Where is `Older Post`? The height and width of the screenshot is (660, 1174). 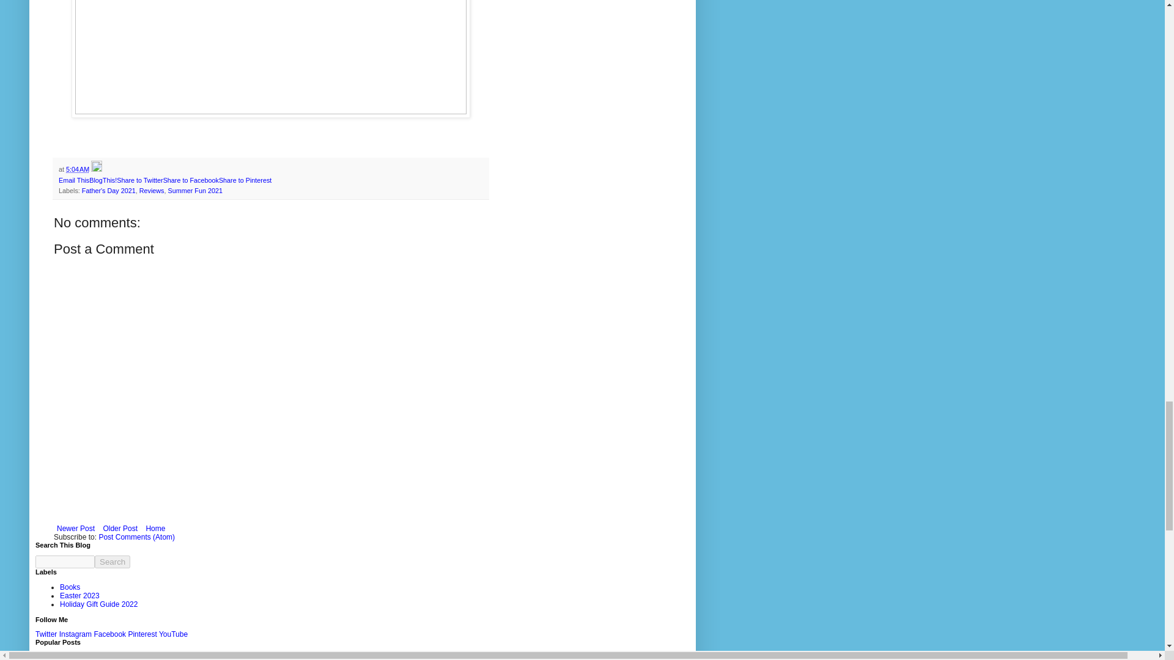
Older Post is located at coordinates (120, 528).